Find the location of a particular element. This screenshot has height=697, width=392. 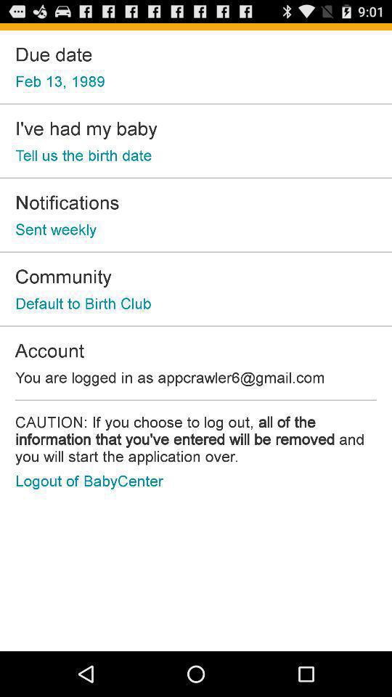

choose the logout of babycenter item is located at coordinates (89, 481).